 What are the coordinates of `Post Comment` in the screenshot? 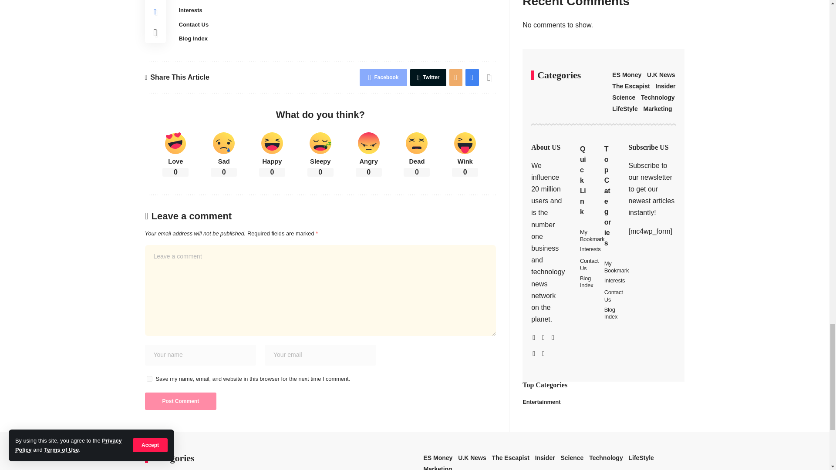 It's located at (180, 401).